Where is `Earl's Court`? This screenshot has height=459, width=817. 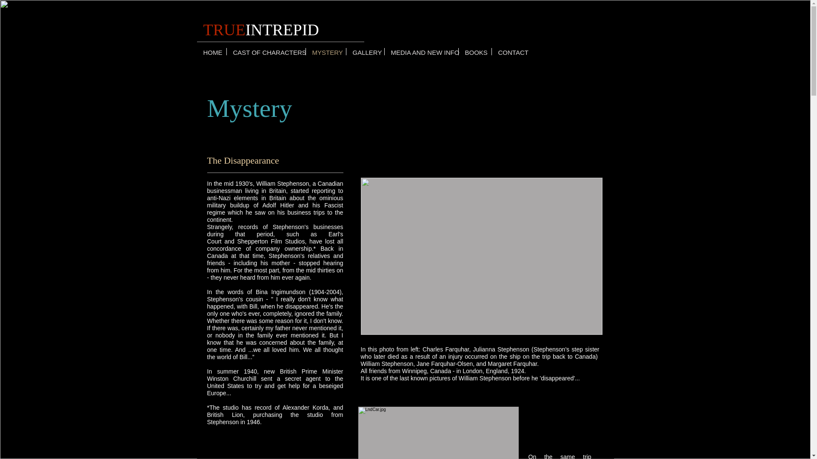
Earl's Court is located at coordinates (275, 238).